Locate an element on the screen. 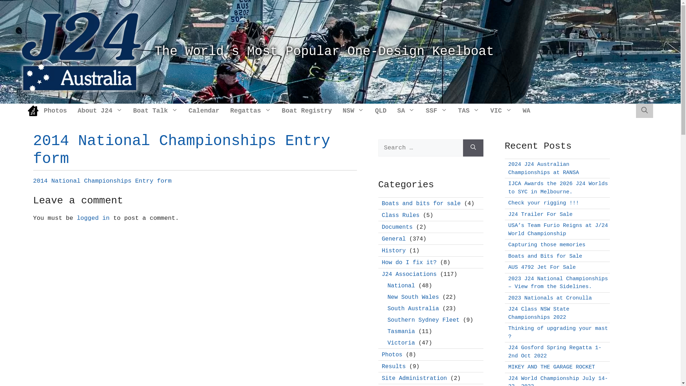 The height and width of the screenshot is (386, 686). SSF is located at coordinates (436, 111).